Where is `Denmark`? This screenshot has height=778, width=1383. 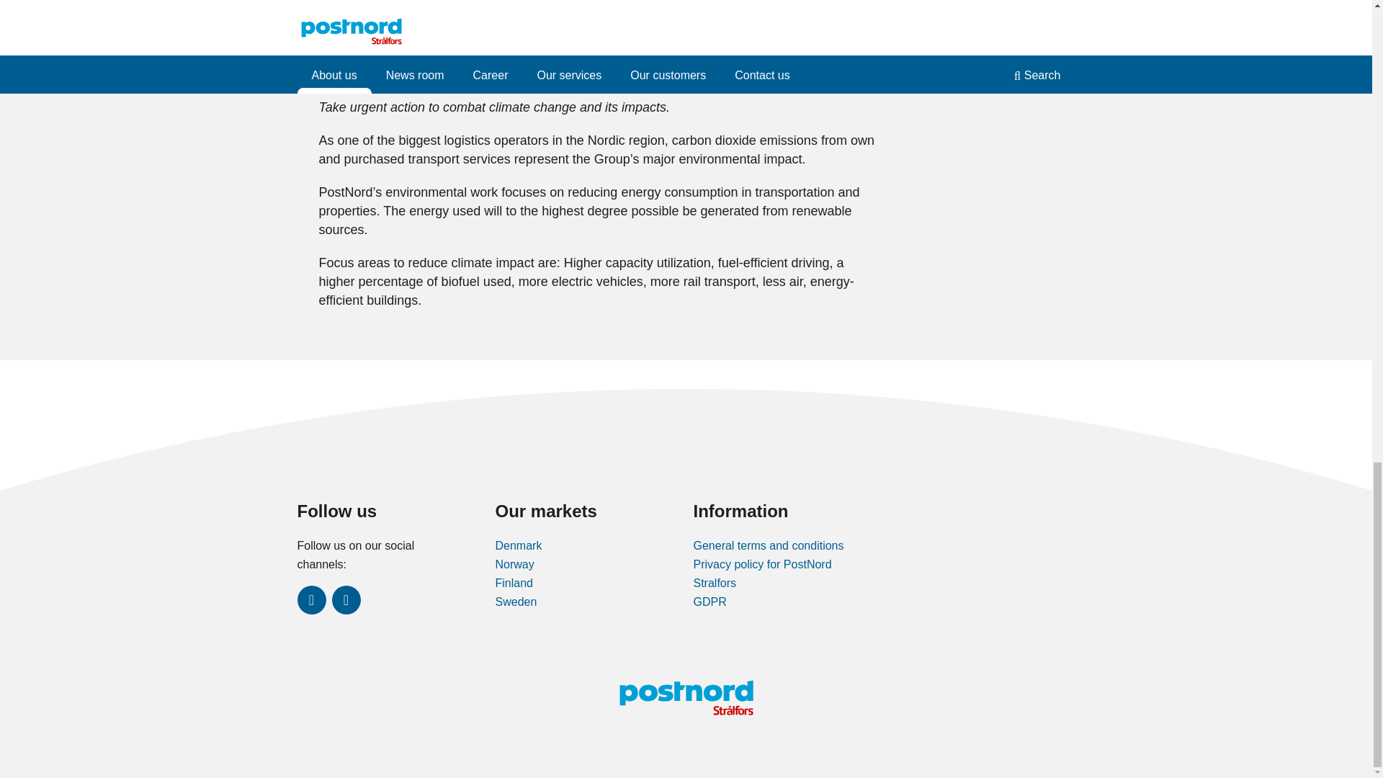
Denmark is located at coordinates (519, 545).